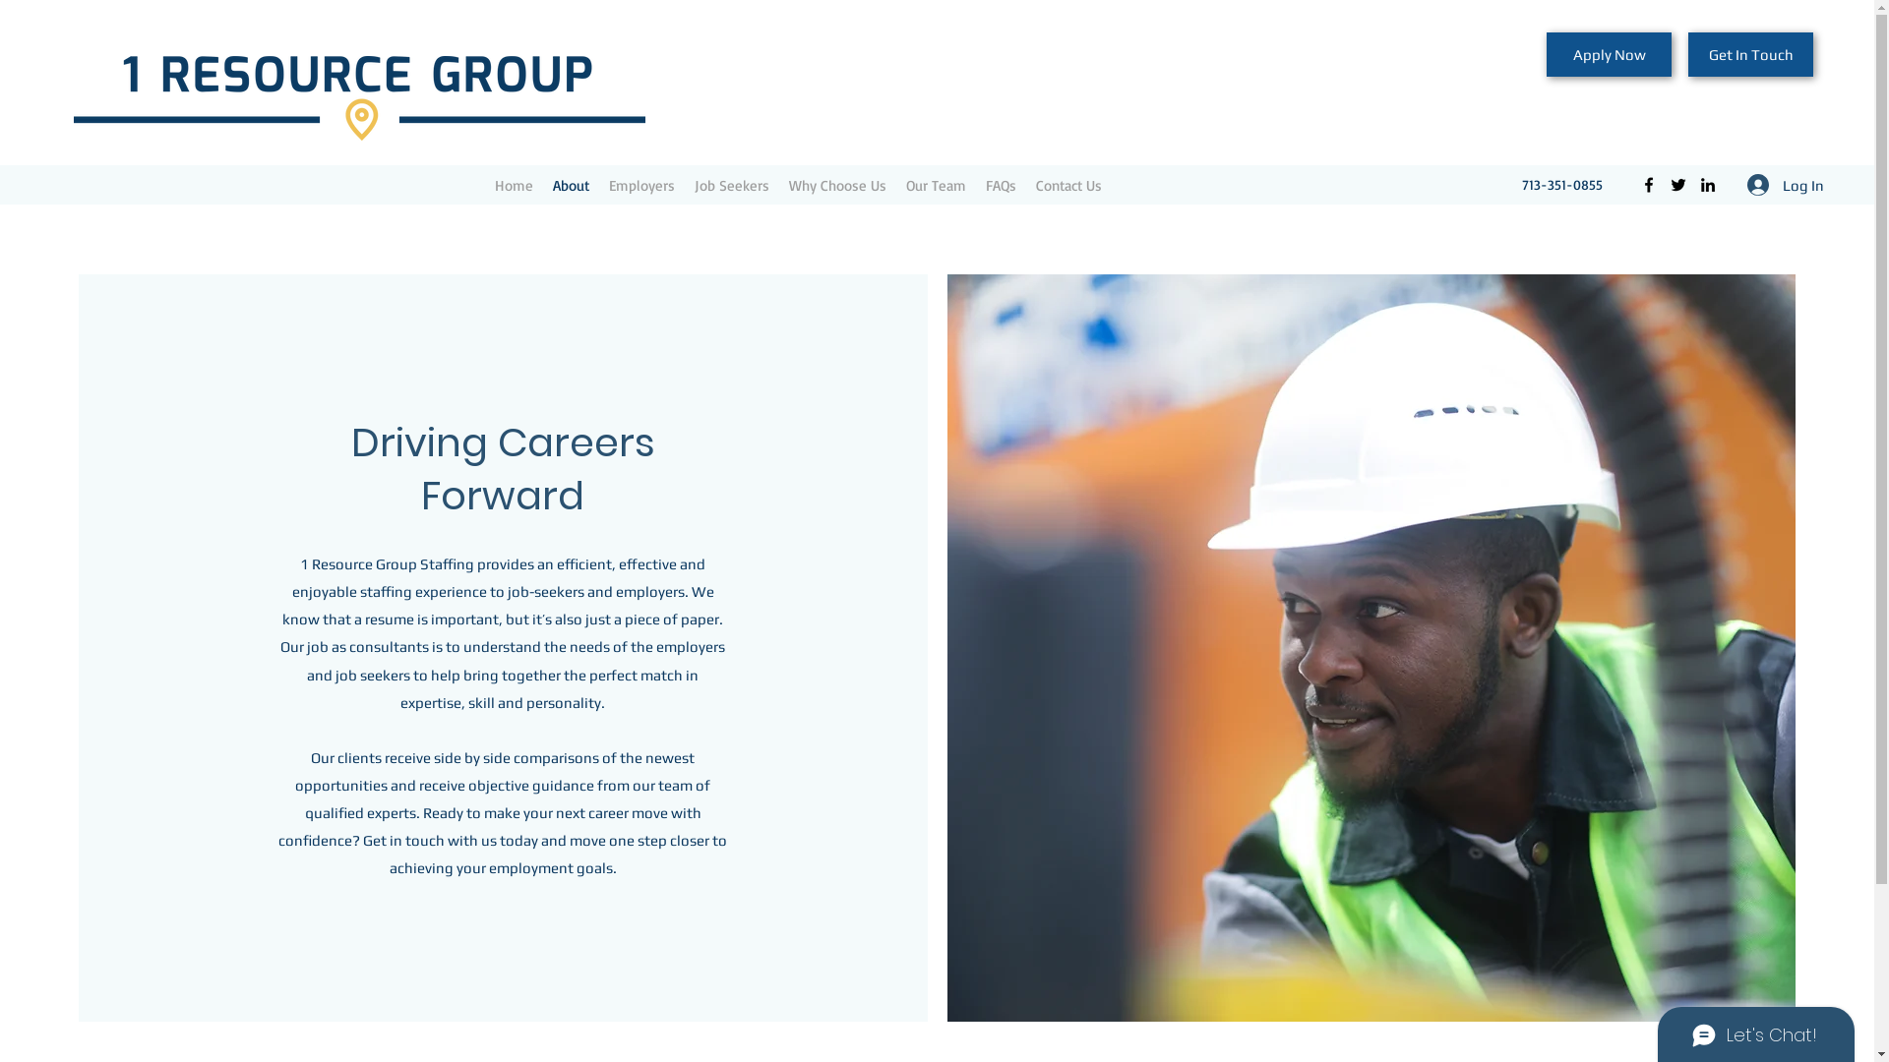 This screenshot has width=1889, height=1062. Describe the element at coordinates (838, 186) in the screenshot. I see `Why Choose Us` at that location.